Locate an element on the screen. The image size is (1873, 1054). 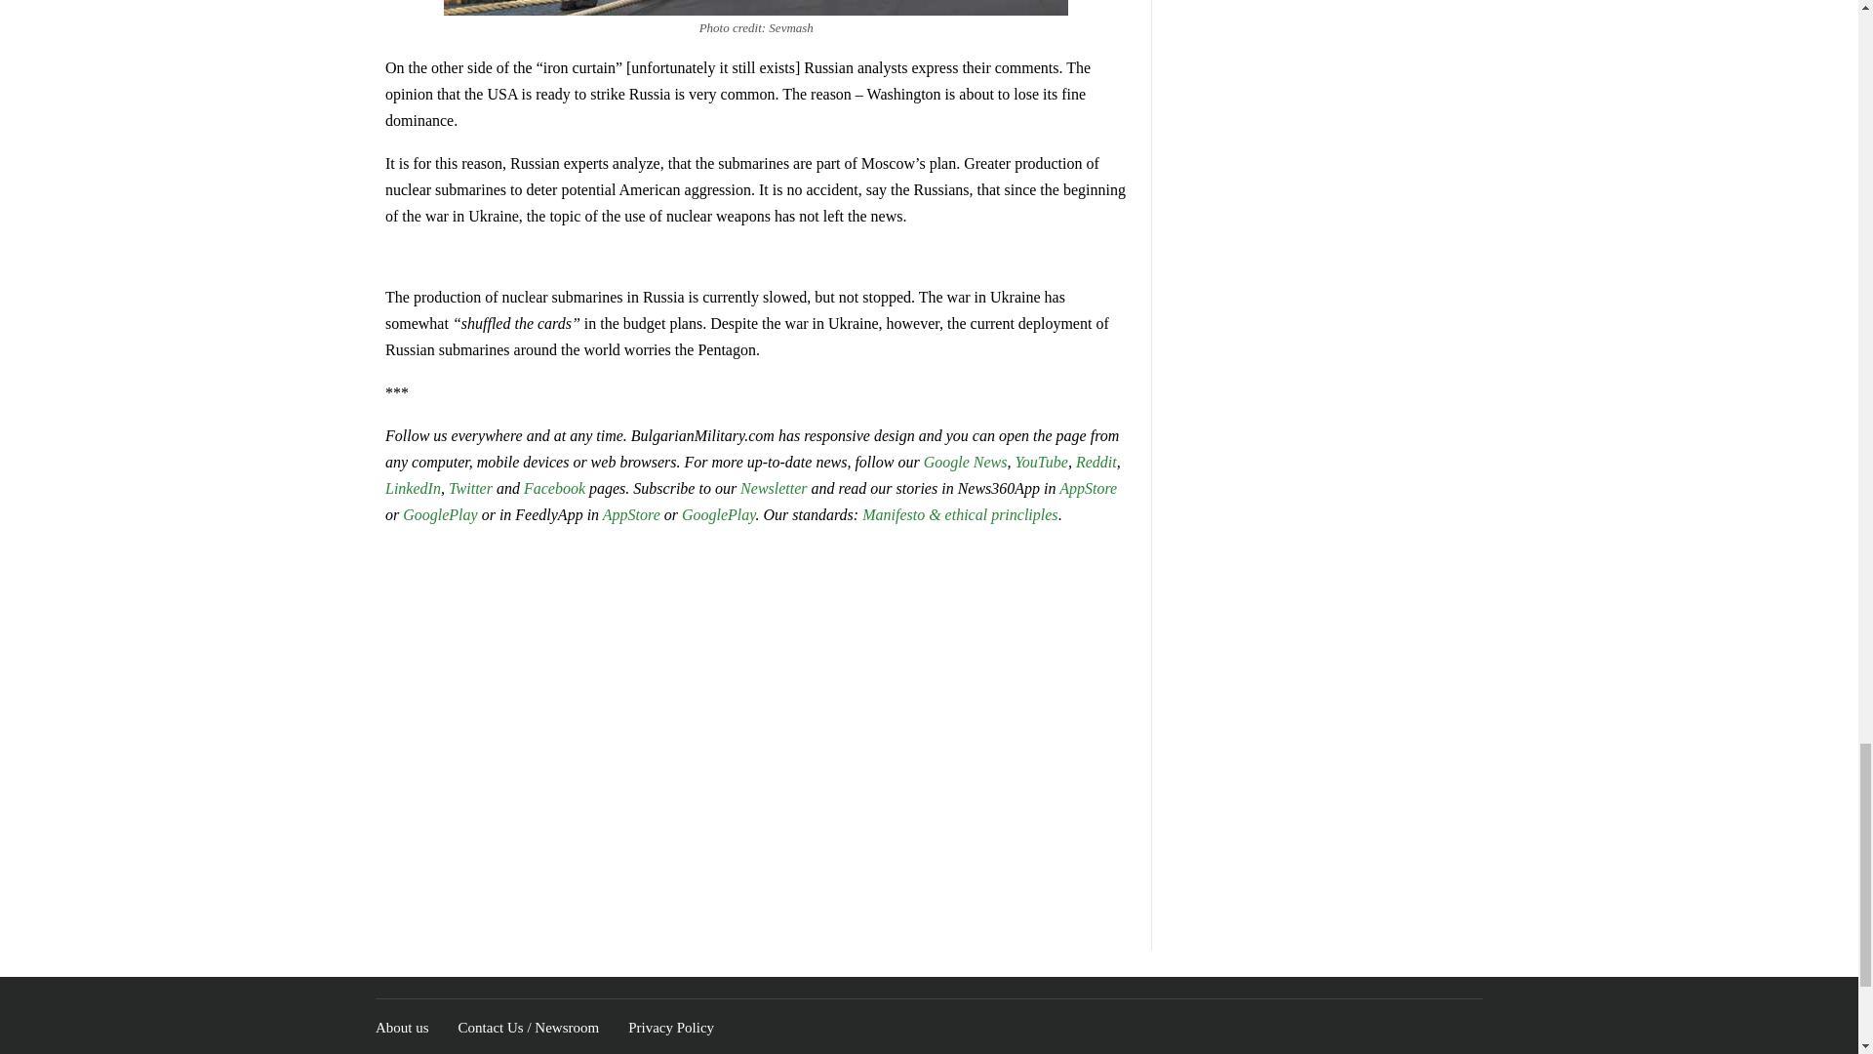
AppStore is located at coordinates (632, 514).